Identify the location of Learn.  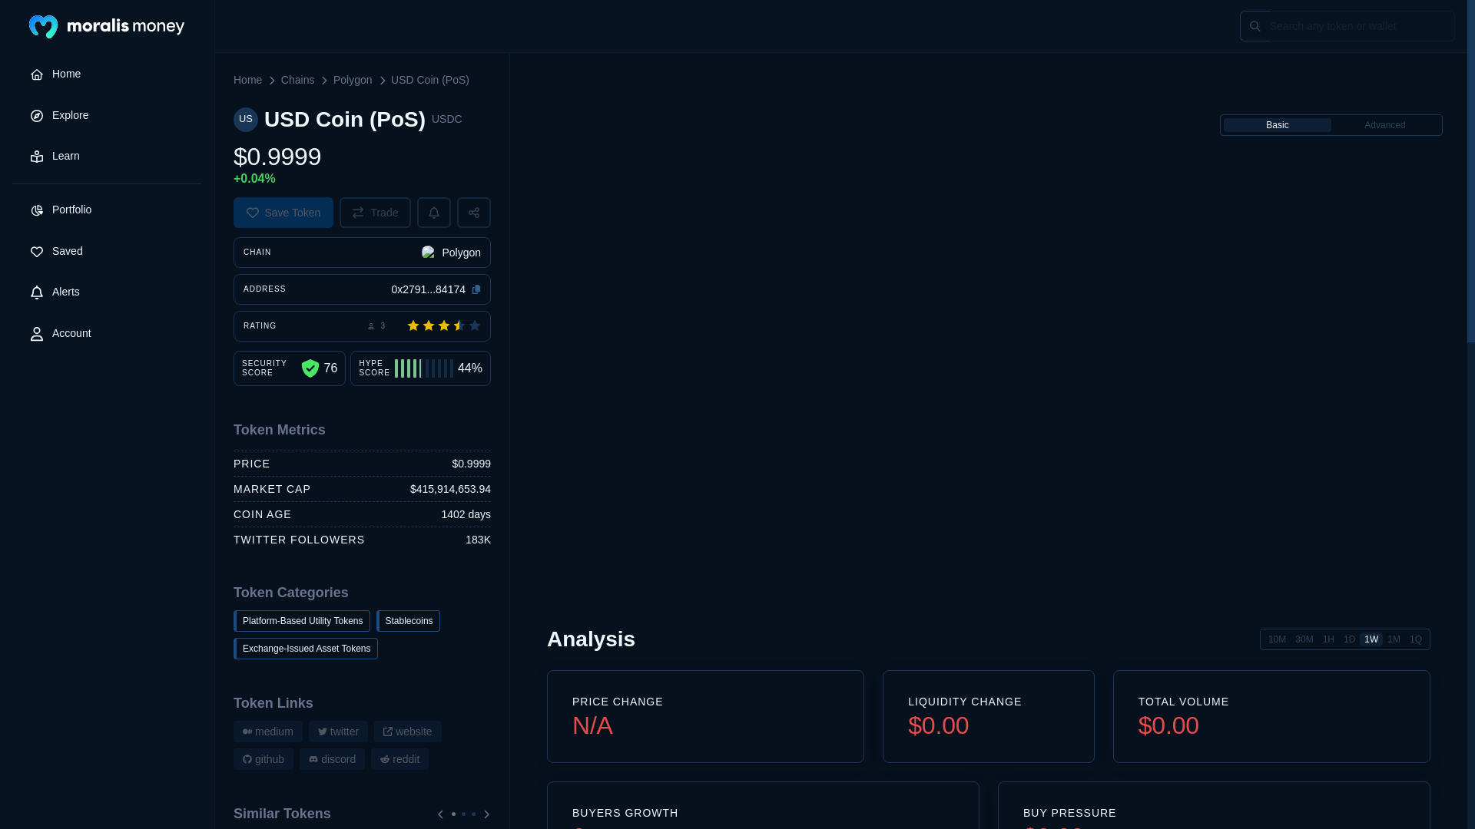
(107, 157).